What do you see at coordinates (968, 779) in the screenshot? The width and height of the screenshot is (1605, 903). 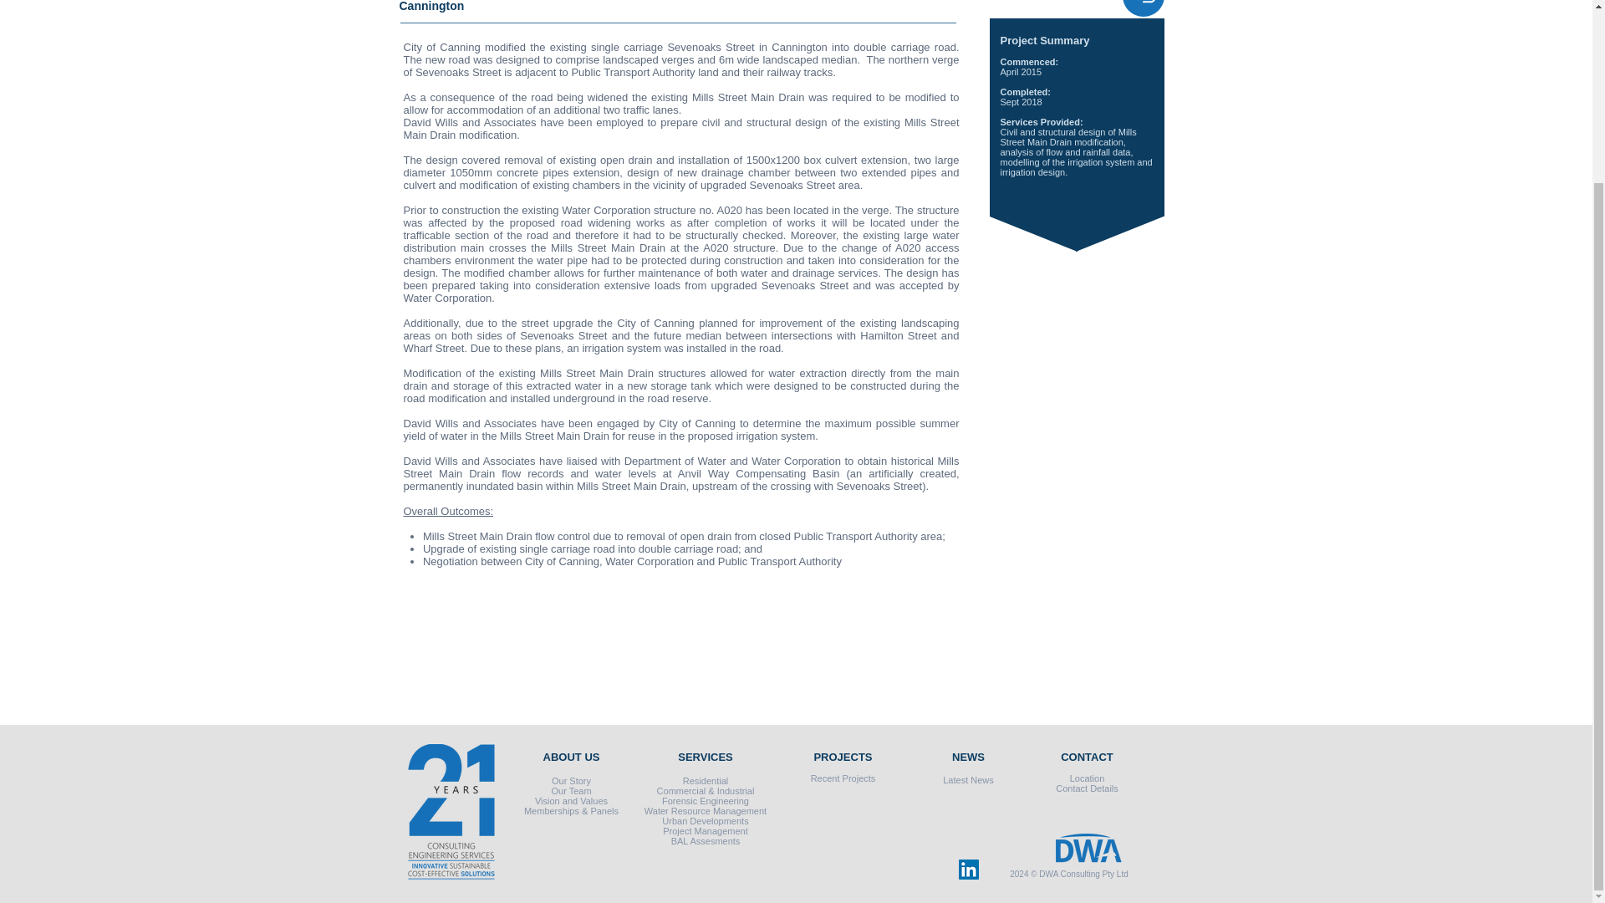 I see `Latest News` at bounding box center [968, 779].